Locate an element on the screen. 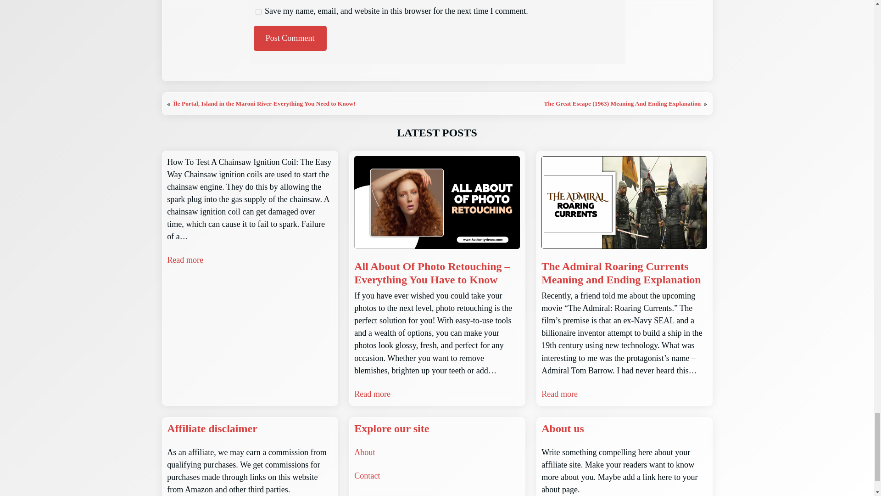 The height and width of the screenshot is (496, 881). The Admiral Roaring Currents Meaning and Ending Explanation is located at coordinates (624, 273).